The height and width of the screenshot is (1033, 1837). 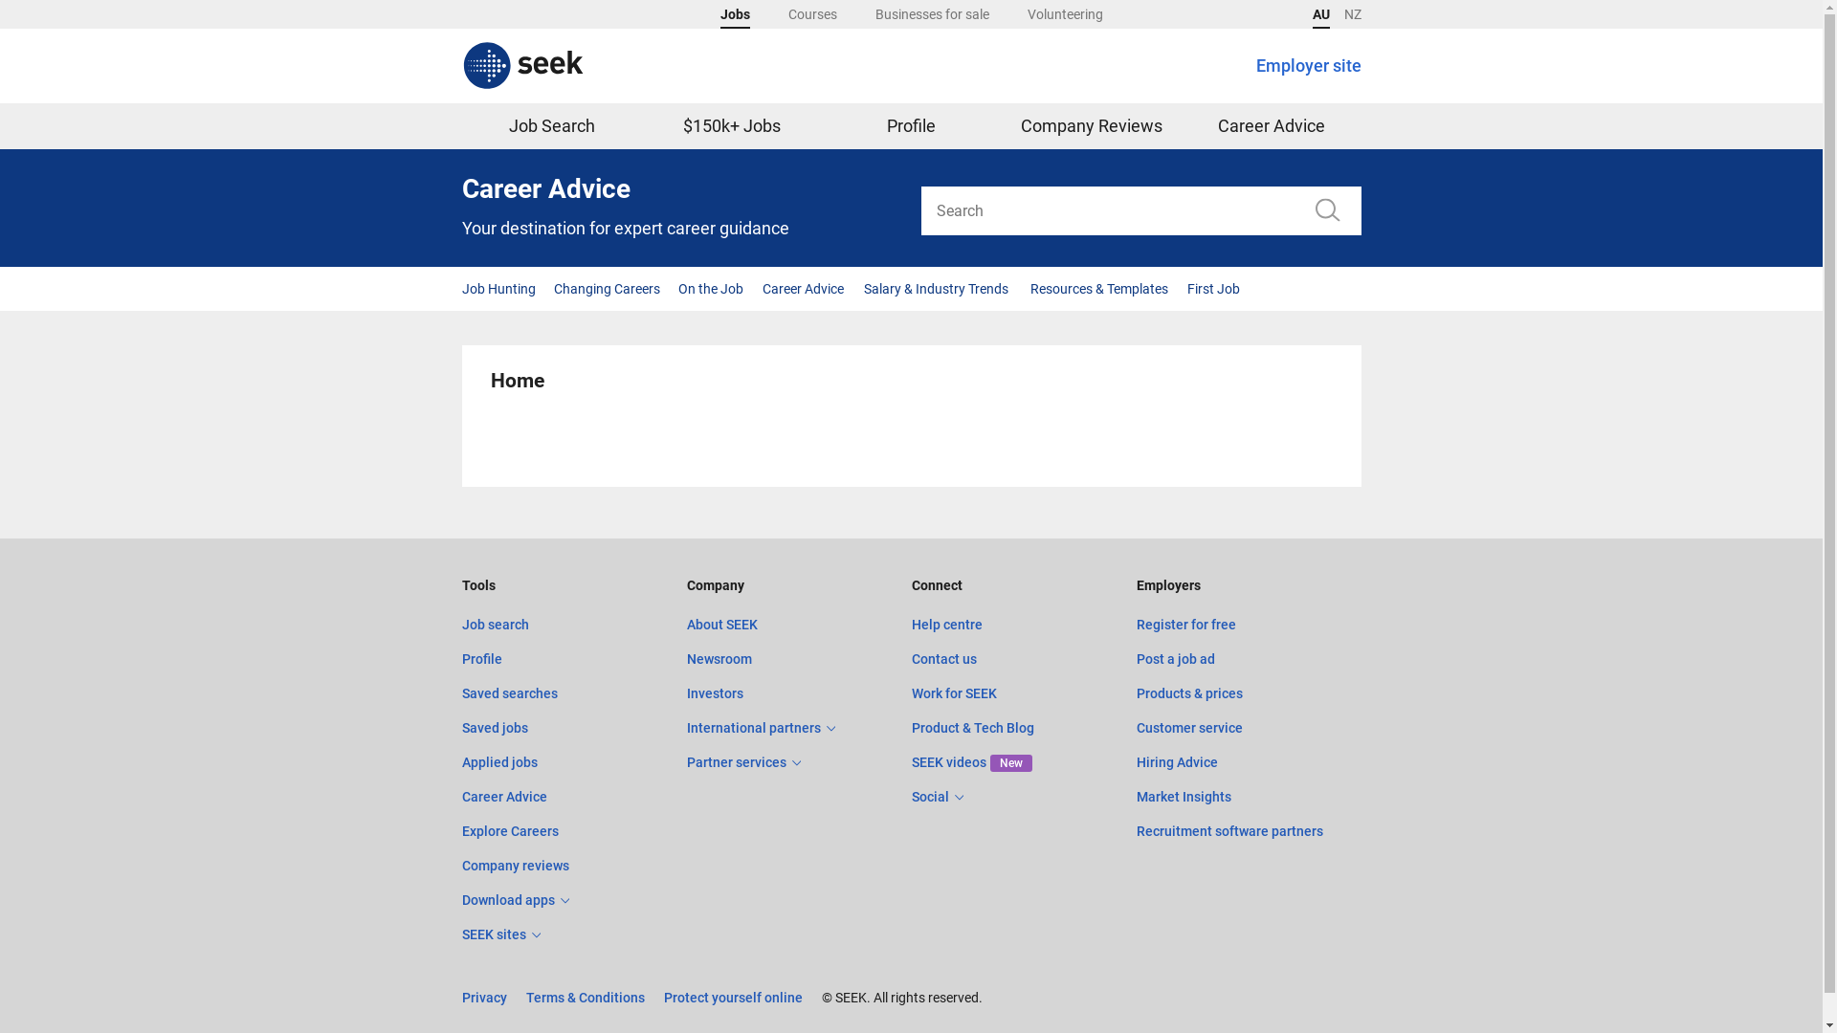 What do you see at coordinates (1214, 289) in the screenshot?
I see `First Job` at bounding box center [1214, 289].